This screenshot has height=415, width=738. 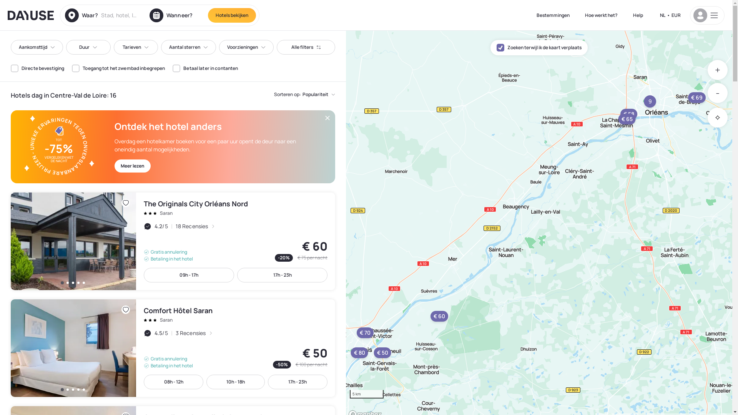 What do you see at coordinates (174, 382) in the screenshot?
I see `08h - 12h` at bounding box center [174, 382].